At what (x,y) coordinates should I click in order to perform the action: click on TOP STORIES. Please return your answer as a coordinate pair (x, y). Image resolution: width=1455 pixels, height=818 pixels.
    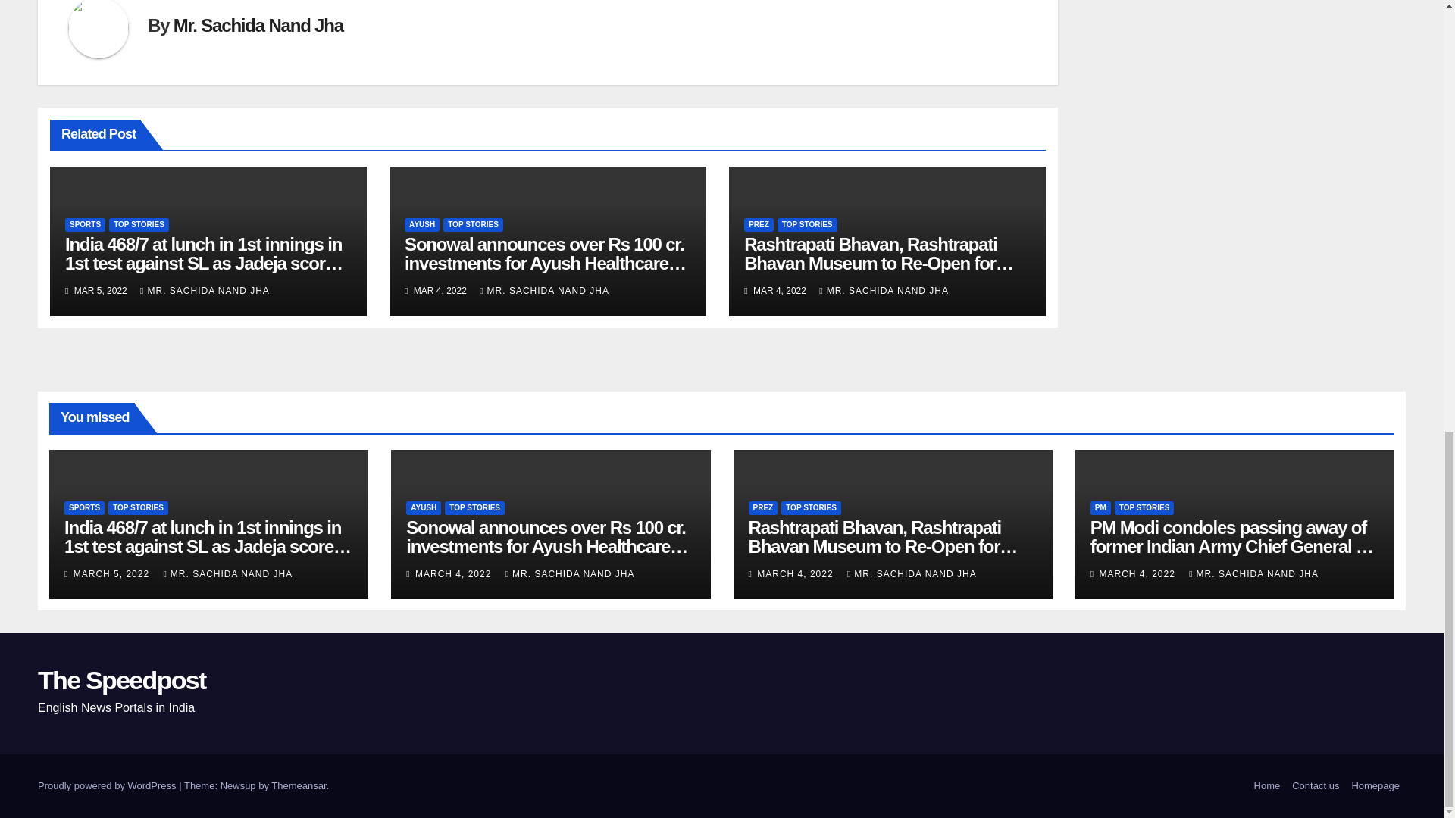
    Looking at the image, I should click on (139, 224).